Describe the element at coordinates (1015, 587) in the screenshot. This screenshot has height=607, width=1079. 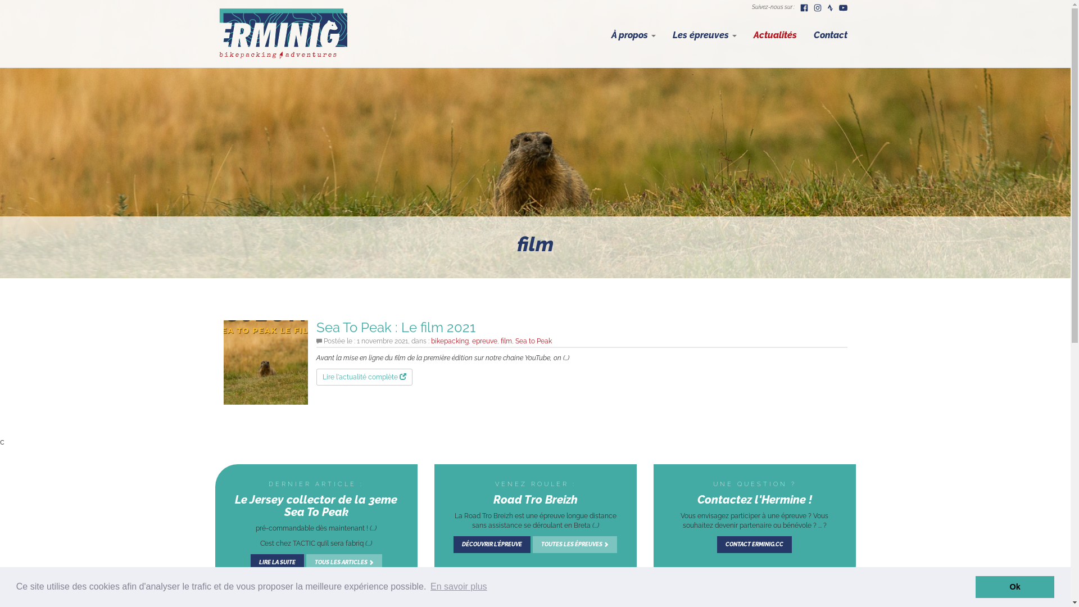
I see `Ok` at that location.